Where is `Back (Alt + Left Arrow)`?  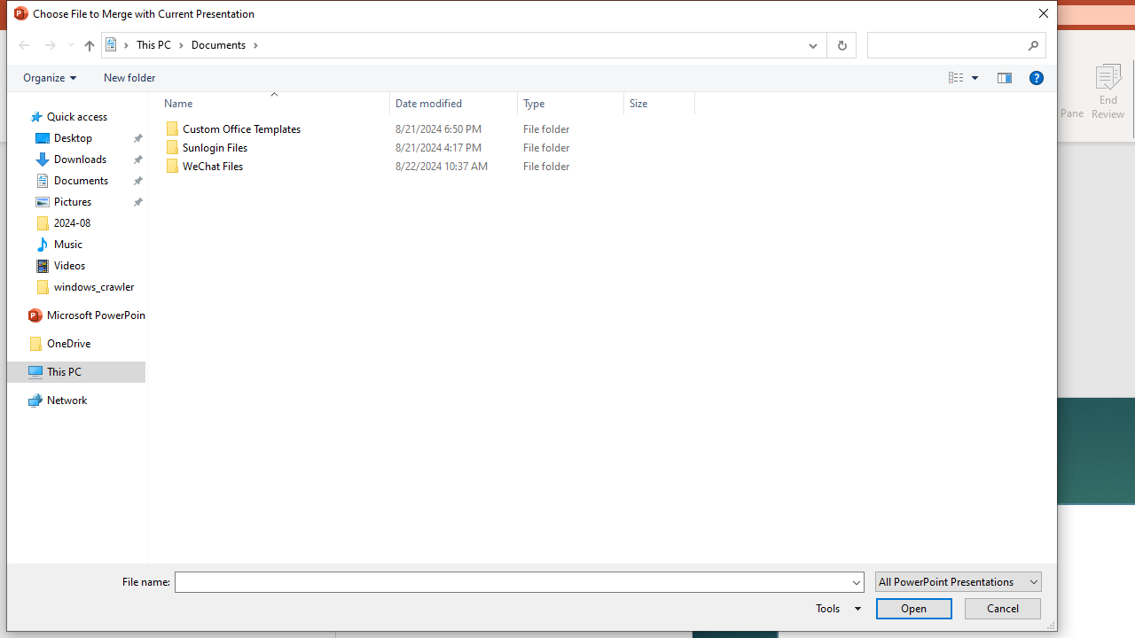
Back (Alt + Left Arrow) is located at coordinates (23, 45).